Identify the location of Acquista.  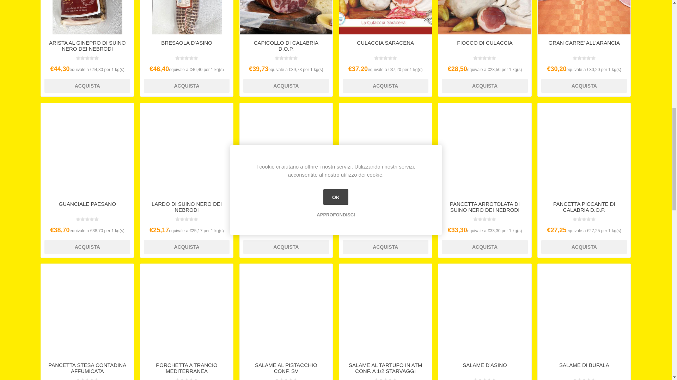
(286, 247).